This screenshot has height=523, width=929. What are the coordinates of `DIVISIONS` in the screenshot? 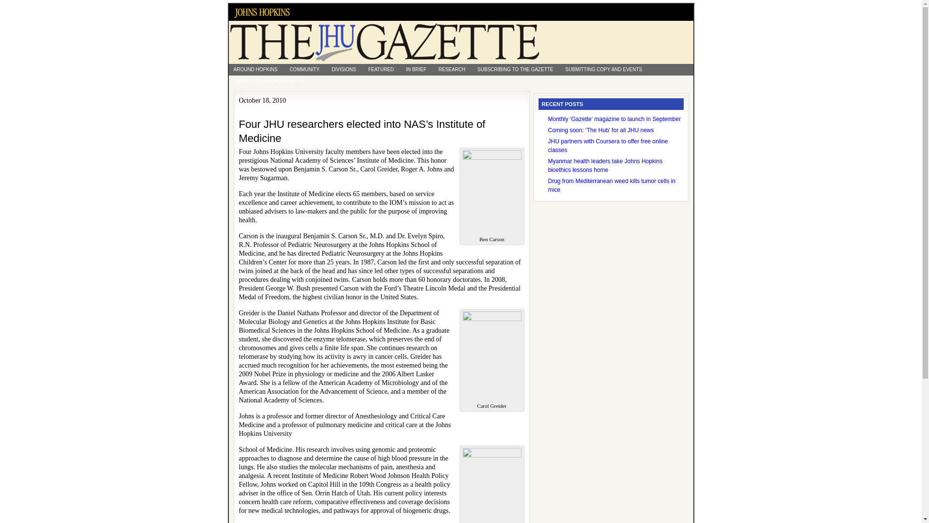 It's located at (344, 69).